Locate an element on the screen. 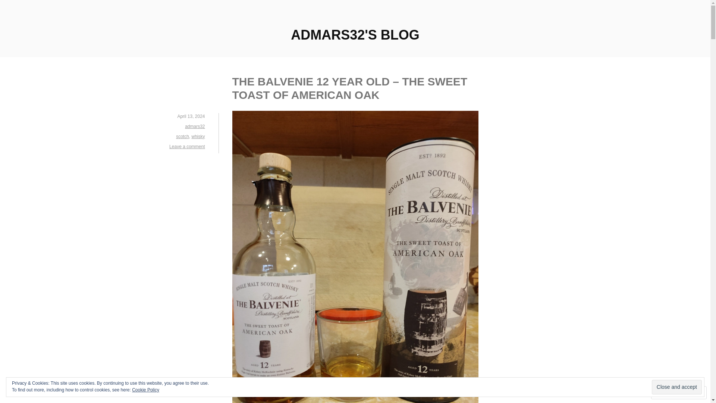 The image size is (716, 403). Leave a comment is located at coordinates (187, 146).